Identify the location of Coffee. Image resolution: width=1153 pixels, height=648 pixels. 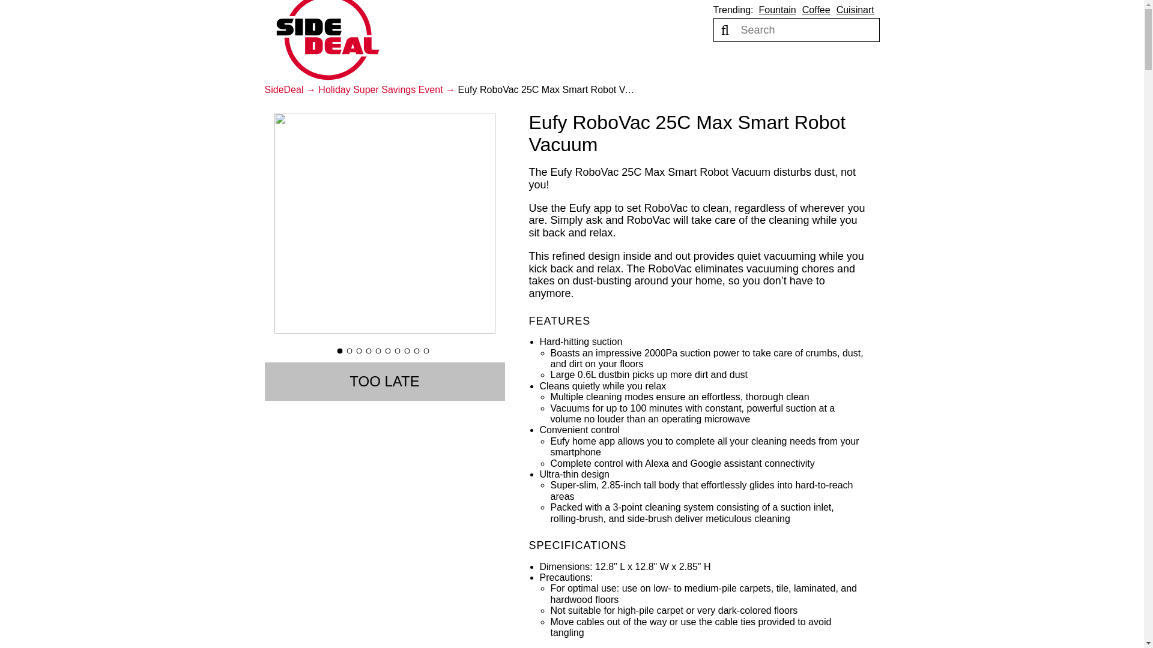
(816, 10).